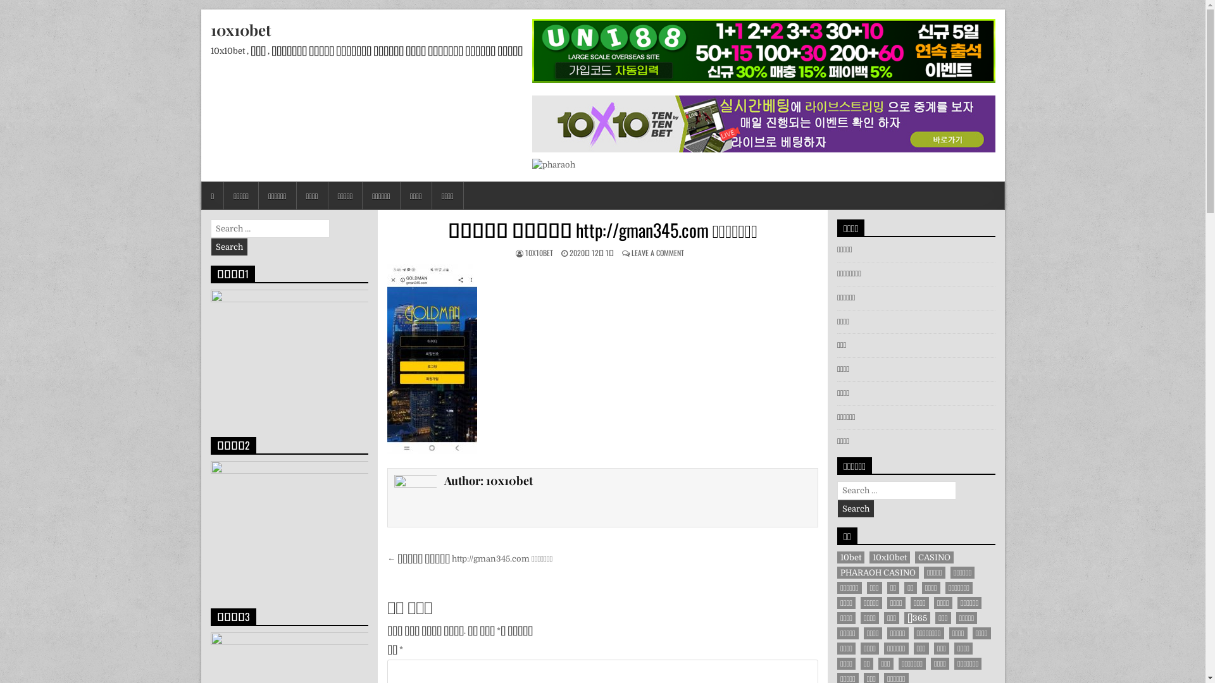 The image size is (1215, 683). What do you see at coordinates (229, 247) in the screenshot?
I see `Search` at bounding box center [229, 247].